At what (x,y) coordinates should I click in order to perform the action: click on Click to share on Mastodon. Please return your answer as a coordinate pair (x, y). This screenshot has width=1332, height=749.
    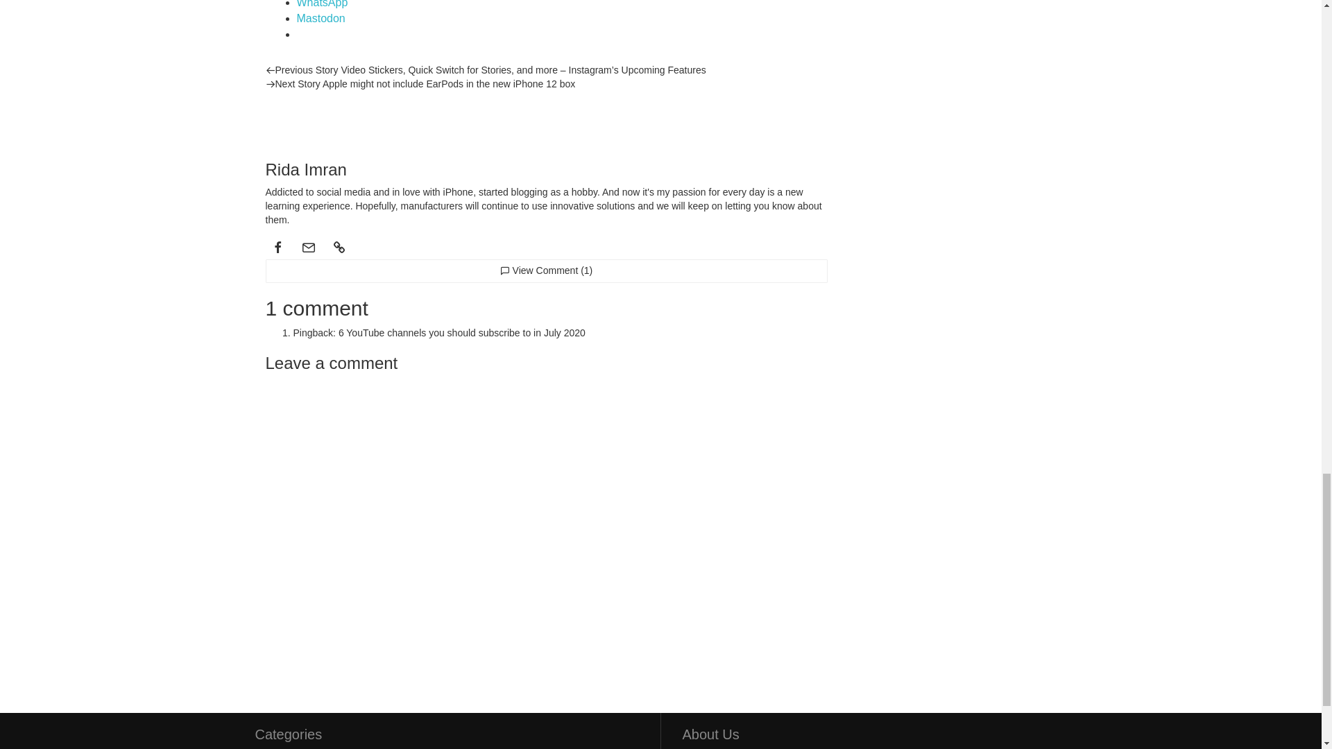
    Looking at the image, I should click on (321, 18).